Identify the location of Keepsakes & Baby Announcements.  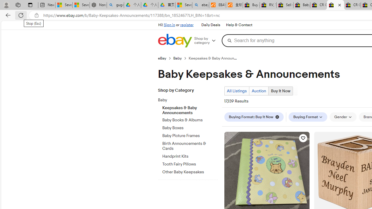
(190, 109).